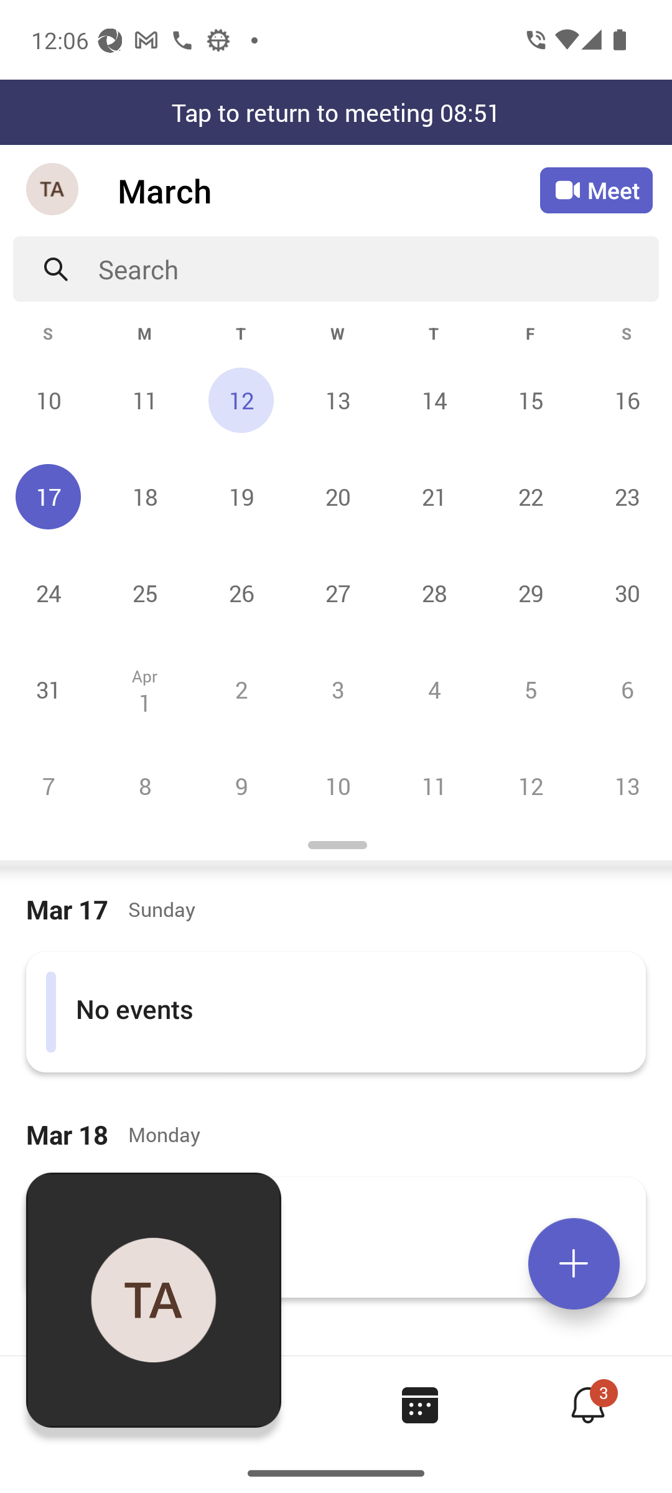 The image size is (672, 1493). Describe the element at coordinates (625, 400) in the screenshot. I see `Saturday, March 16 16` at that location.